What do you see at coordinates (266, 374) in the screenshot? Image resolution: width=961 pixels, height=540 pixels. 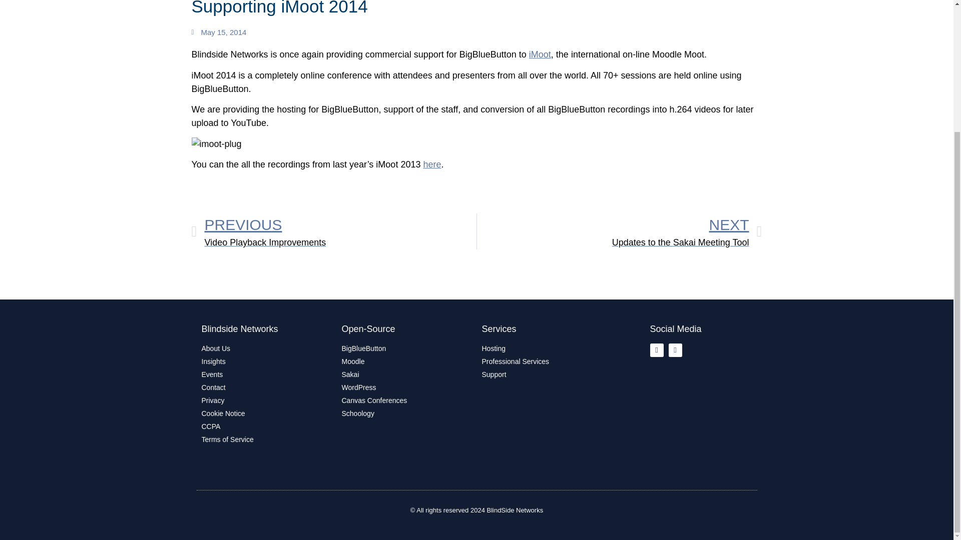 I see `Canvas Conferences` at bounding box center [266, 374].